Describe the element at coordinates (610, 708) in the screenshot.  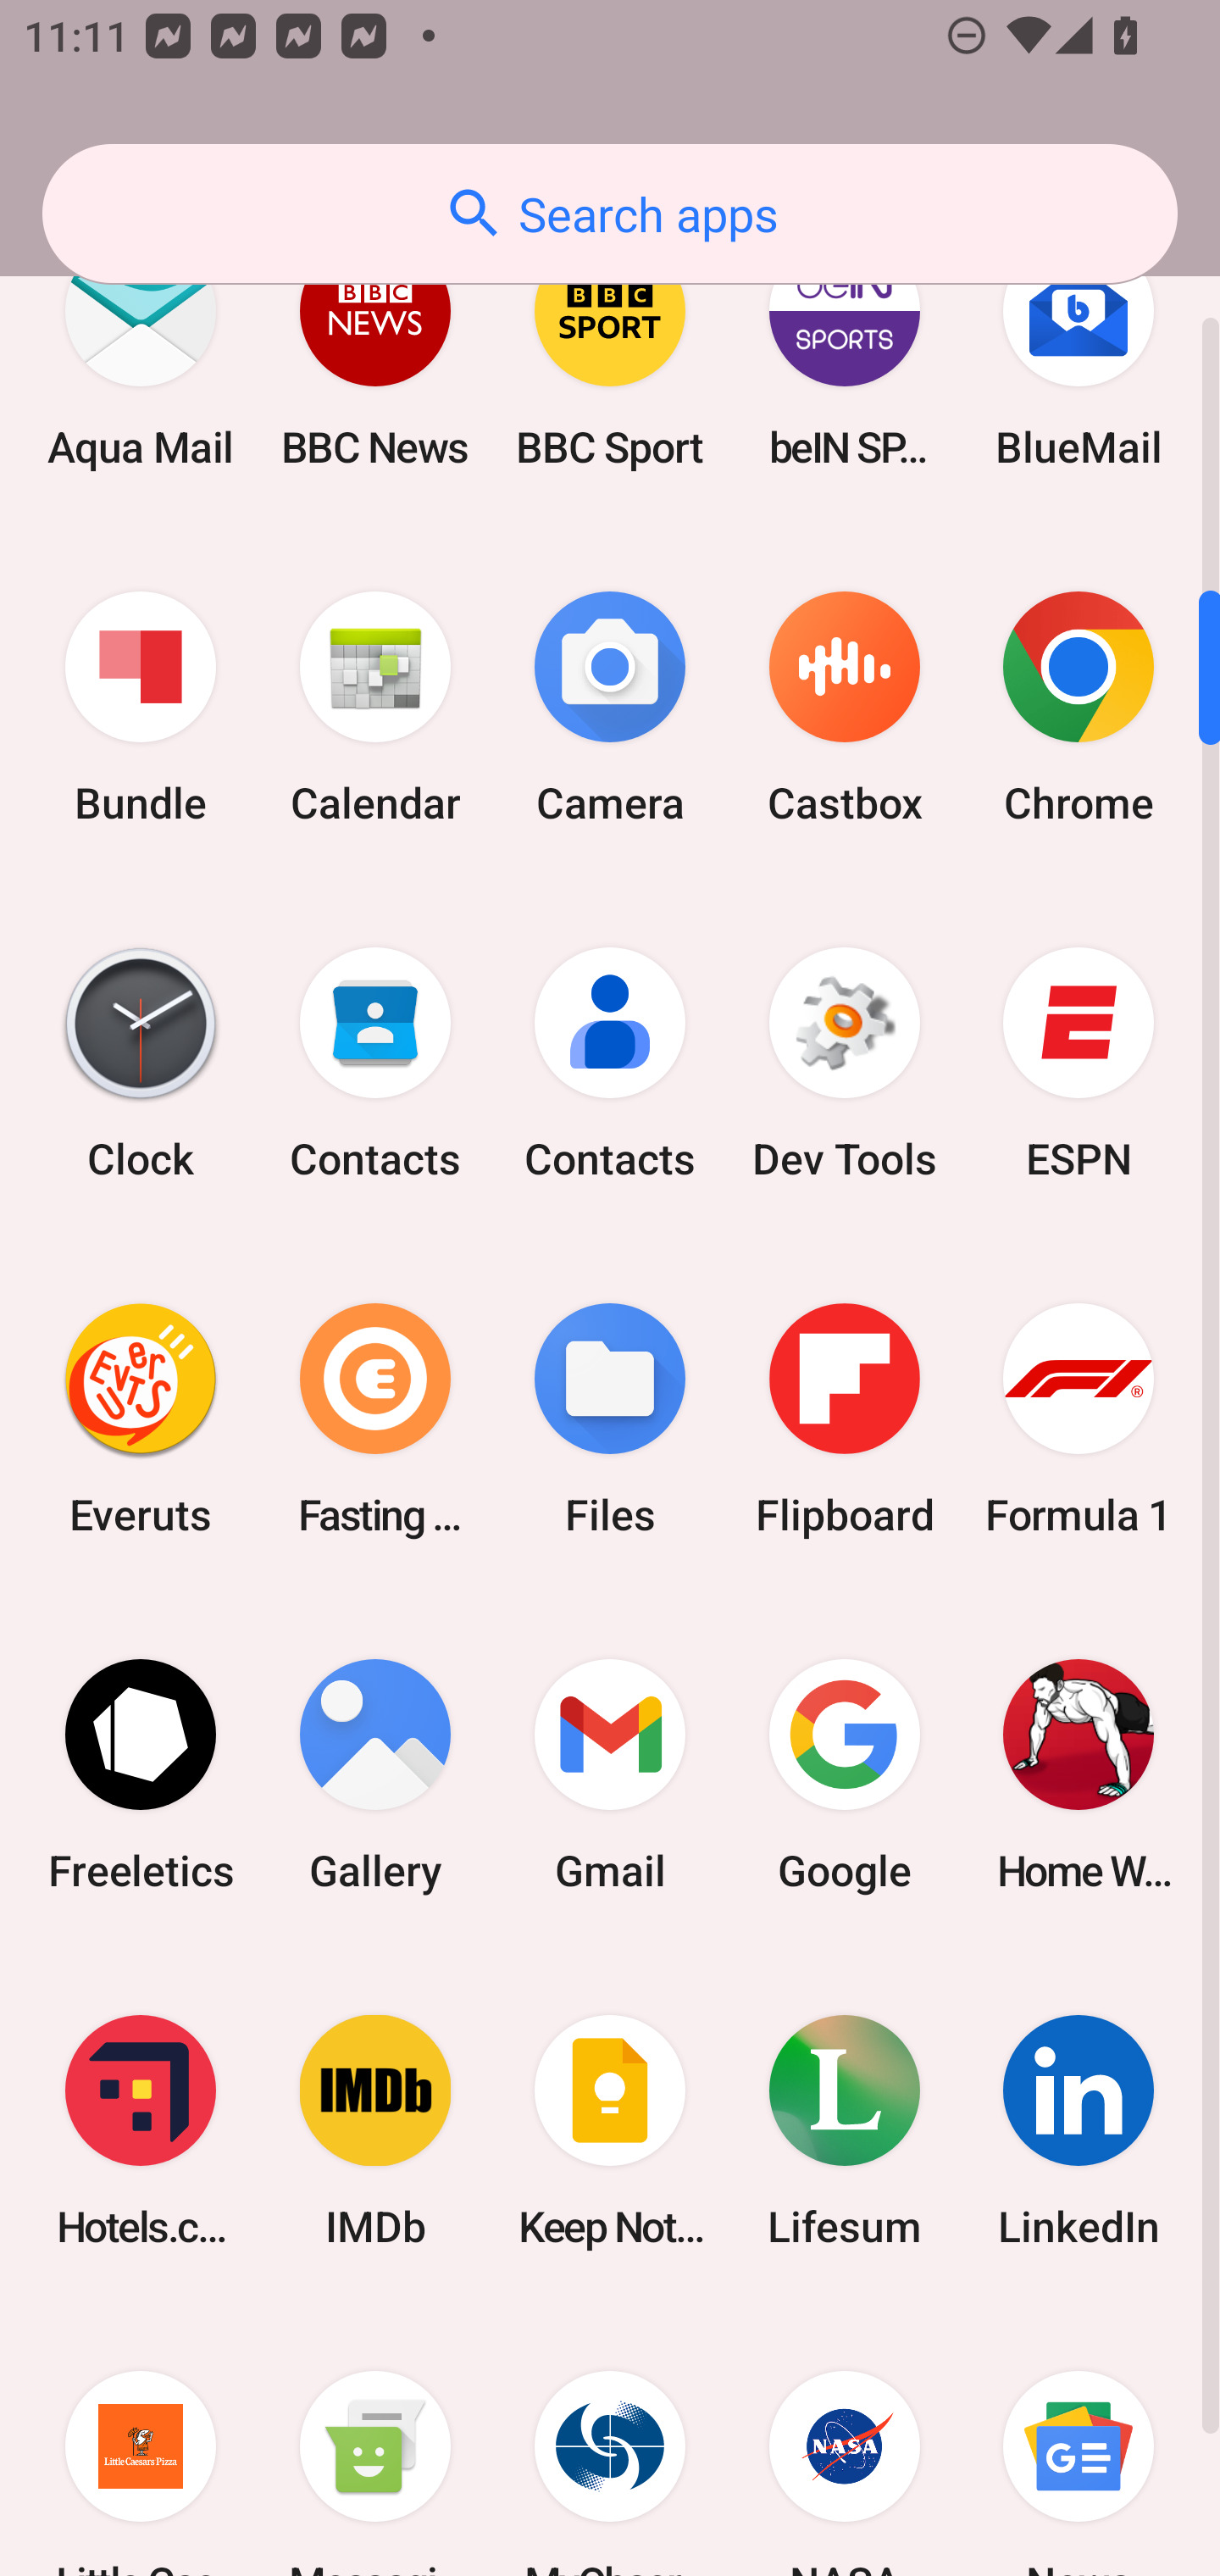
I see `Camera` at that location.